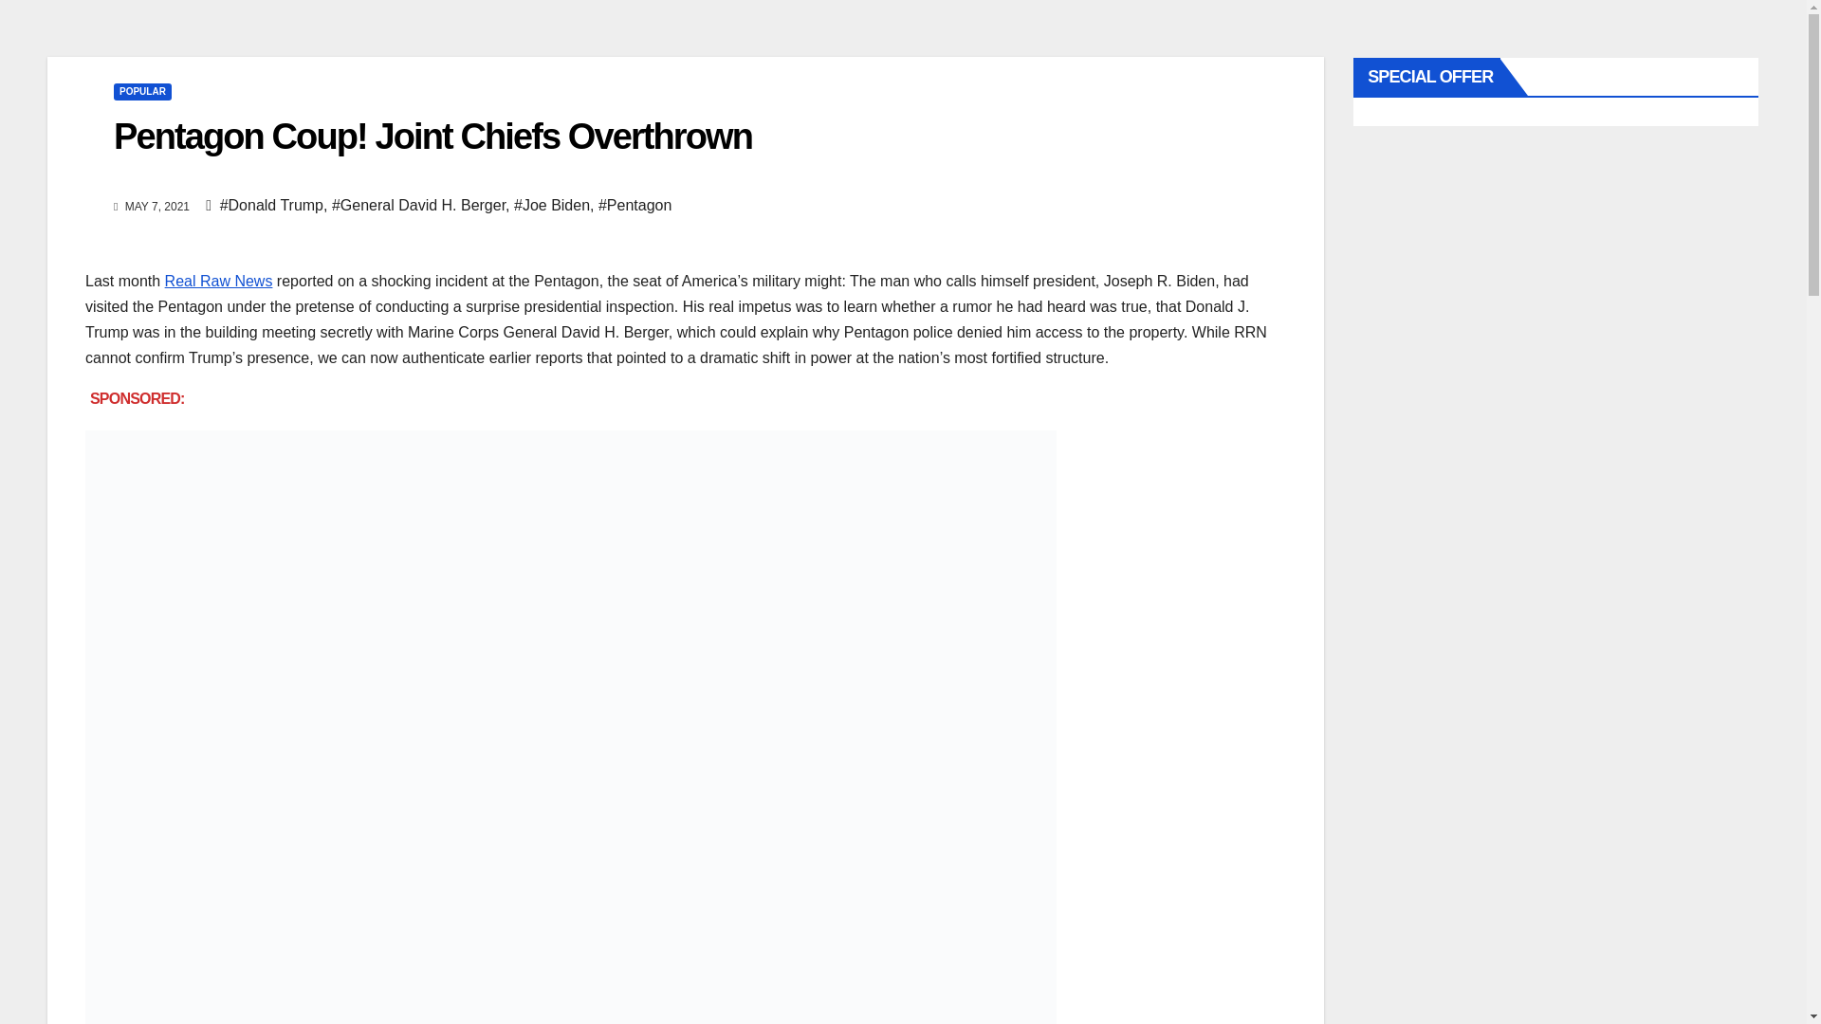 The image size is (1821, 1024). I want to click on Permalink to: Pentagon Coup! Joint Chiefs Overthrown, so click(432, 137).